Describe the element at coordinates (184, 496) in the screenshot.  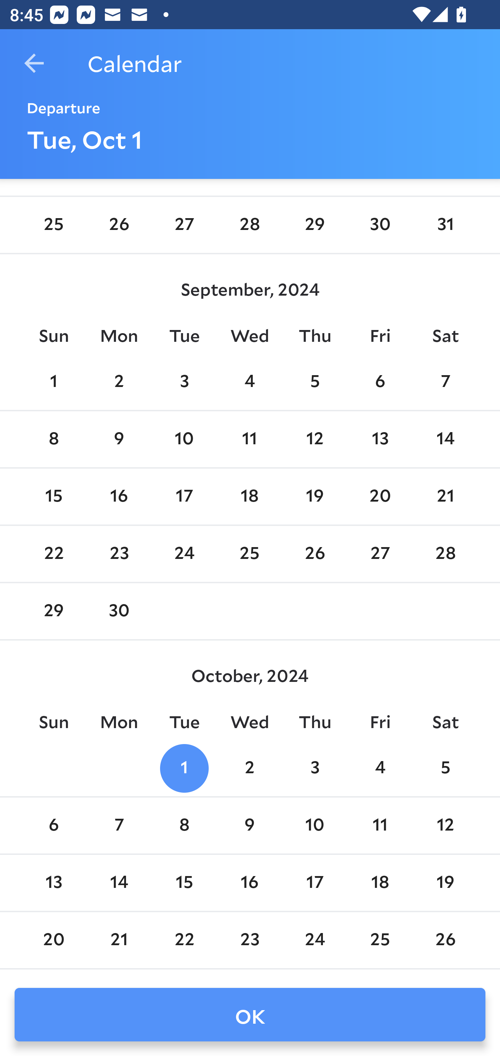
I see `17` at that location.